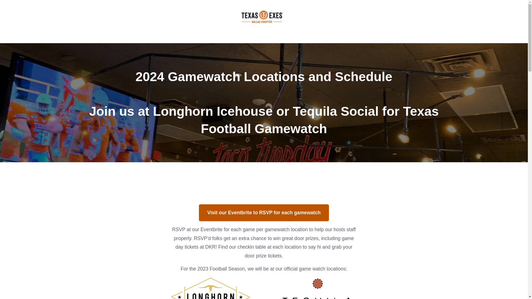 This screenshot has height=299, width=532. I want to click on Menu, so click(502, 22).